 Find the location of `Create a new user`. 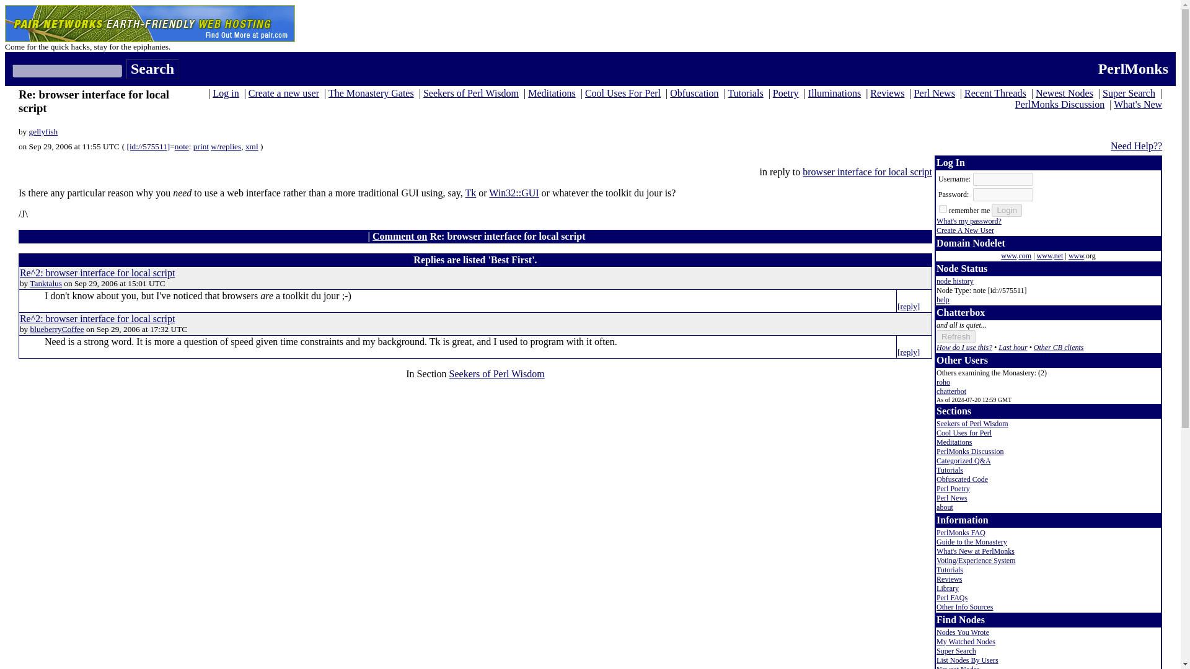

Create a new user is located at coordinates (284, 93).